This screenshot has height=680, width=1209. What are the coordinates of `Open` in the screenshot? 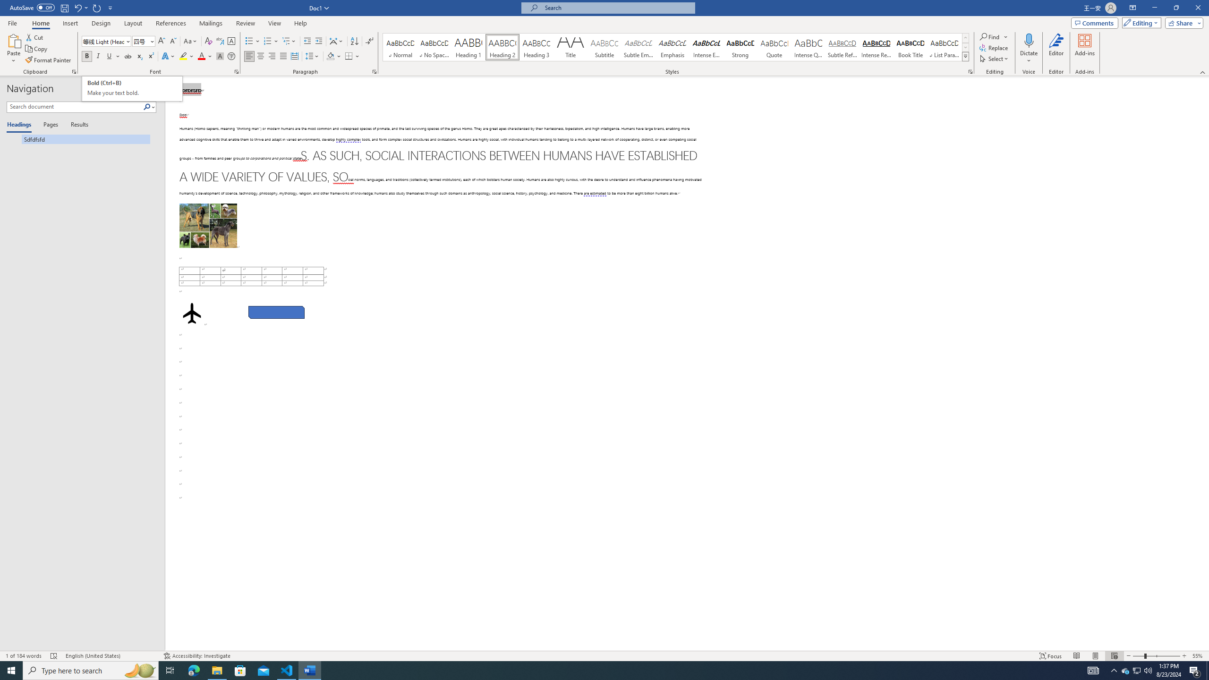 It's located at (151, 41).